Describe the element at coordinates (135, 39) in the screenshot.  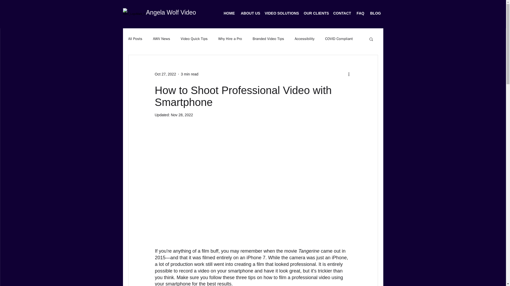
I see `All Posts` at that location.